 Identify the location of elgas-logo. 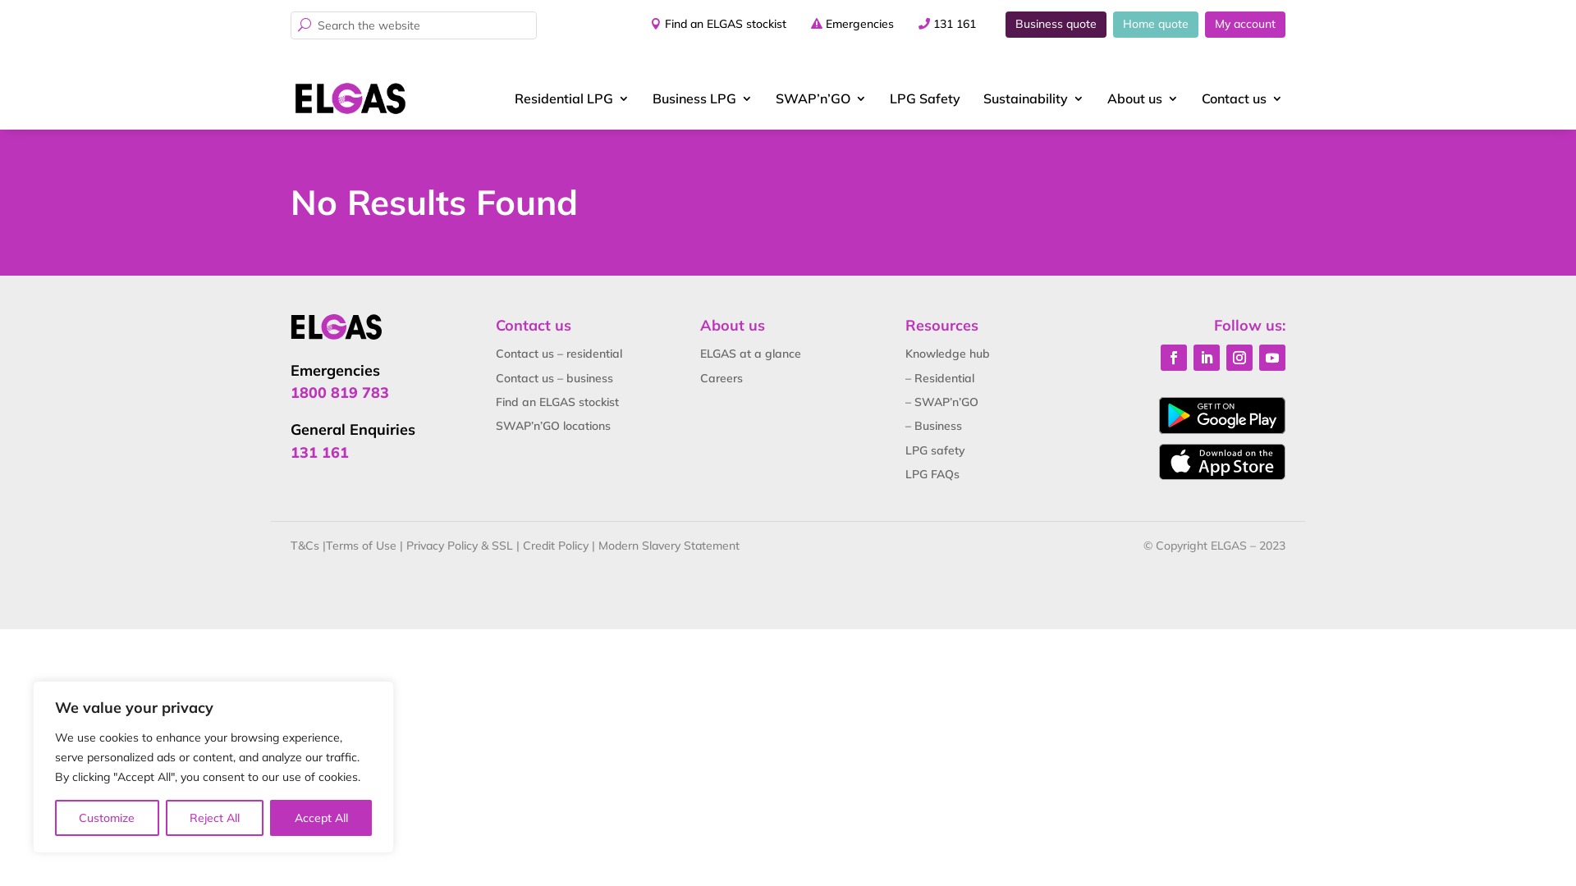
(337, 327).